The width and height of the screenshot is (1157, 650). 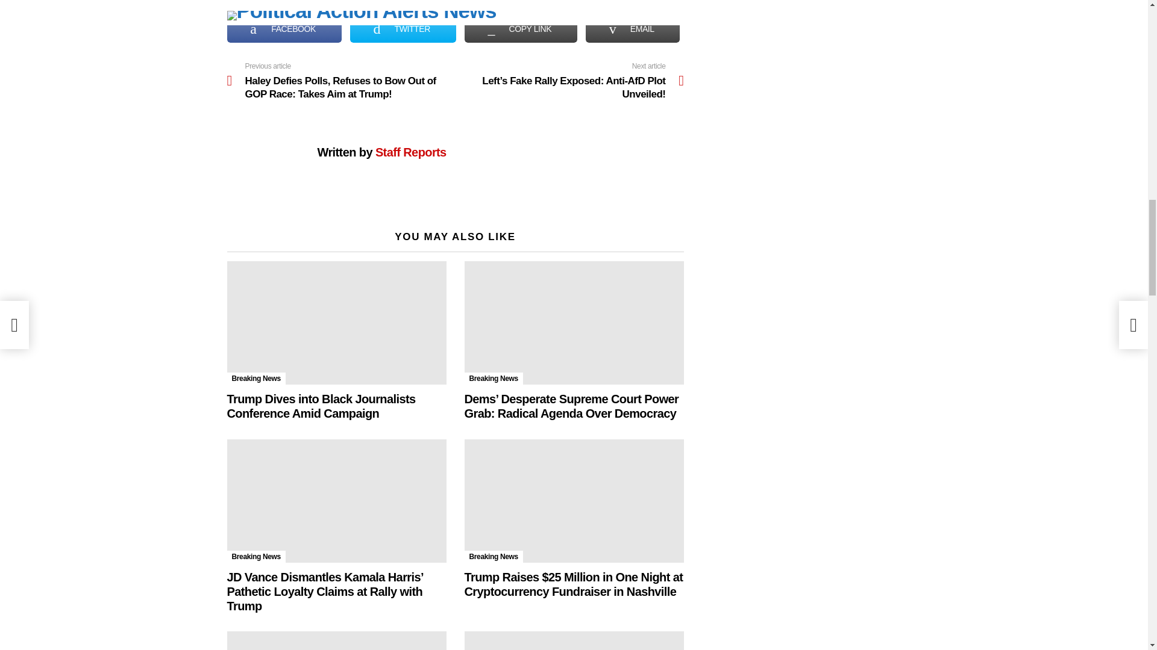 What do you see at coordinates (403, 29) in the screenshot?
I see `TWITTER` at bounding box center [403, 29].